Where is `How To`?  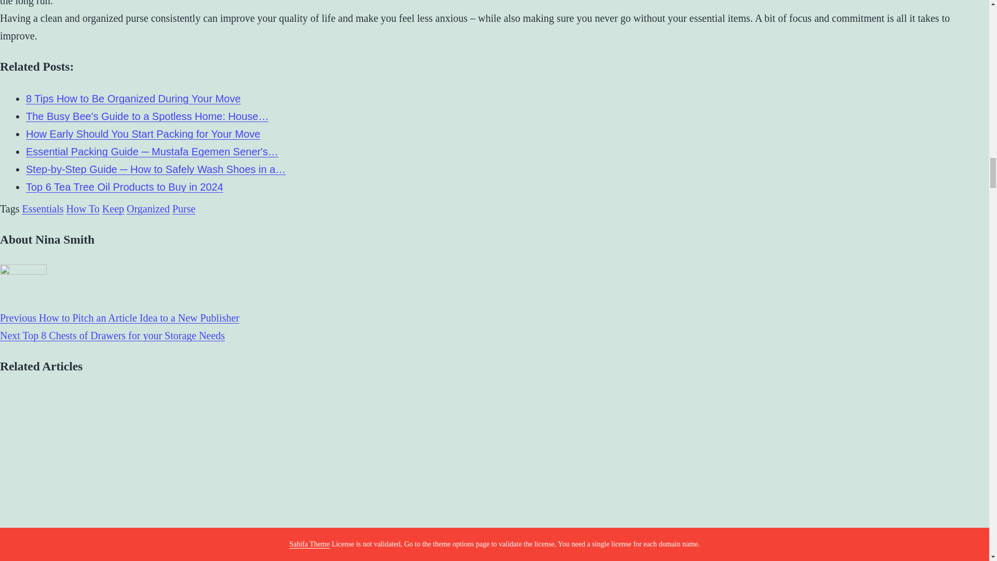
How To is located at coordinates (82, 208).